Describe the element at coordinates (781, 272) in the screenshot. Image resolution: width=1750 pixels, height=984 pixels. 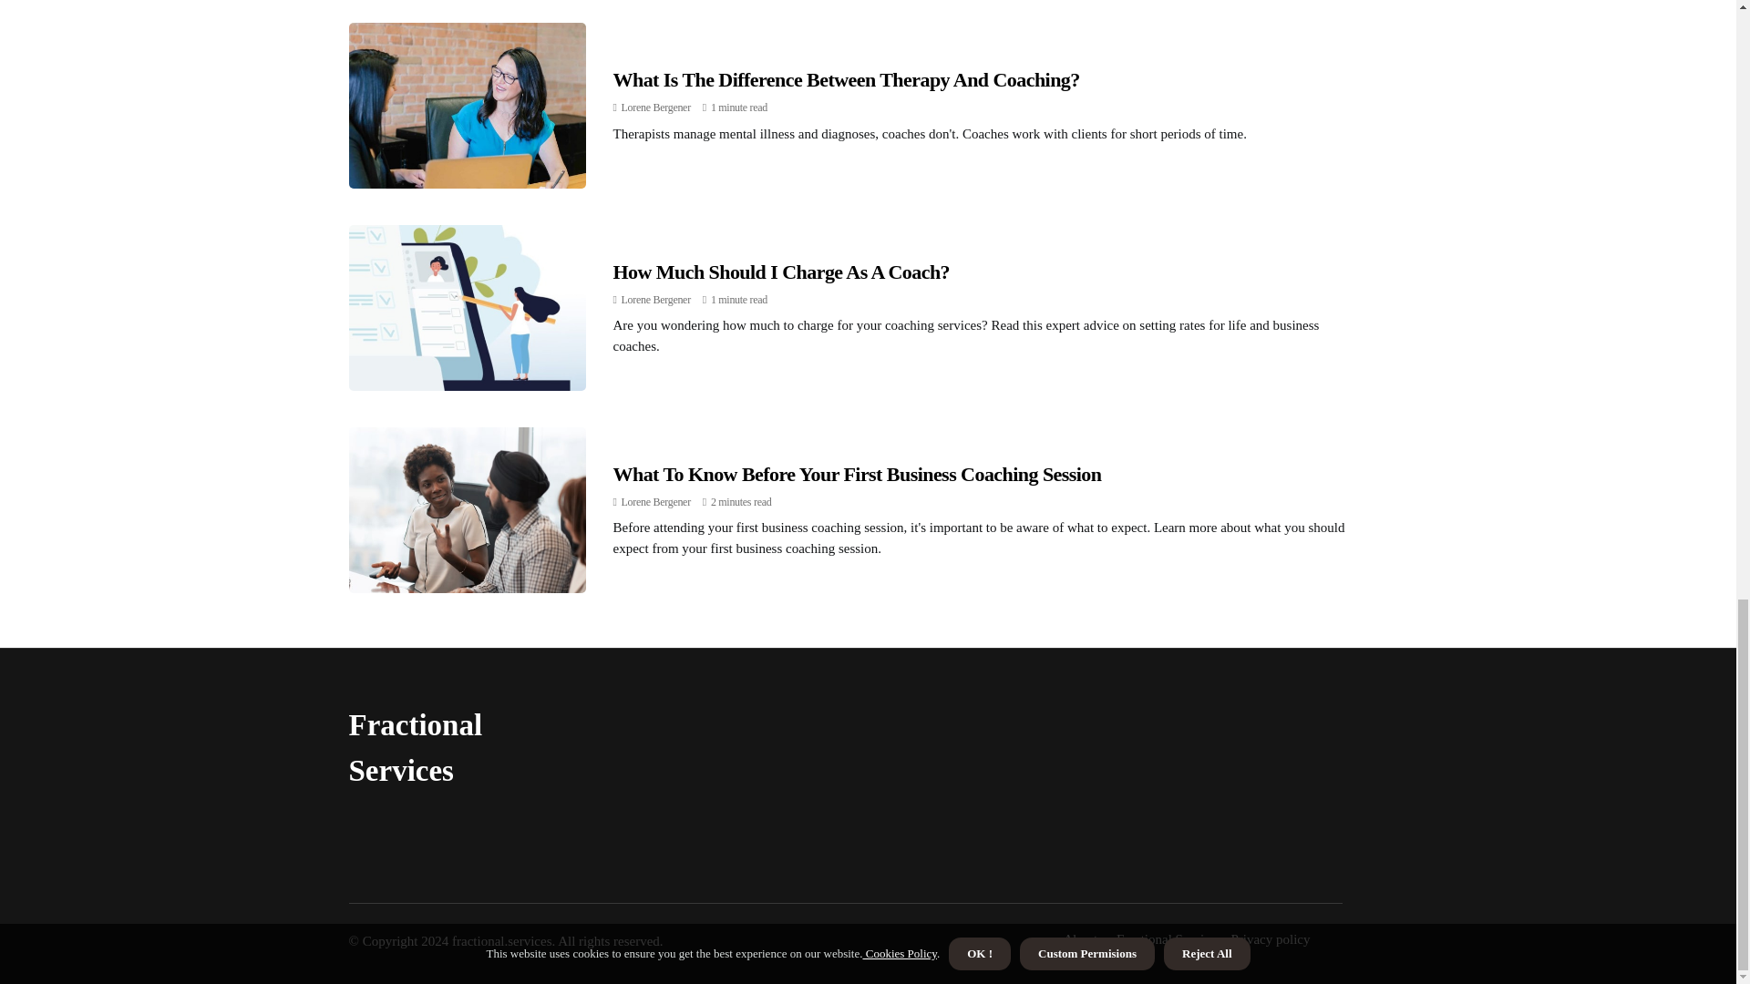
I see `How Much Should I Charge As A Coach?` at that location.